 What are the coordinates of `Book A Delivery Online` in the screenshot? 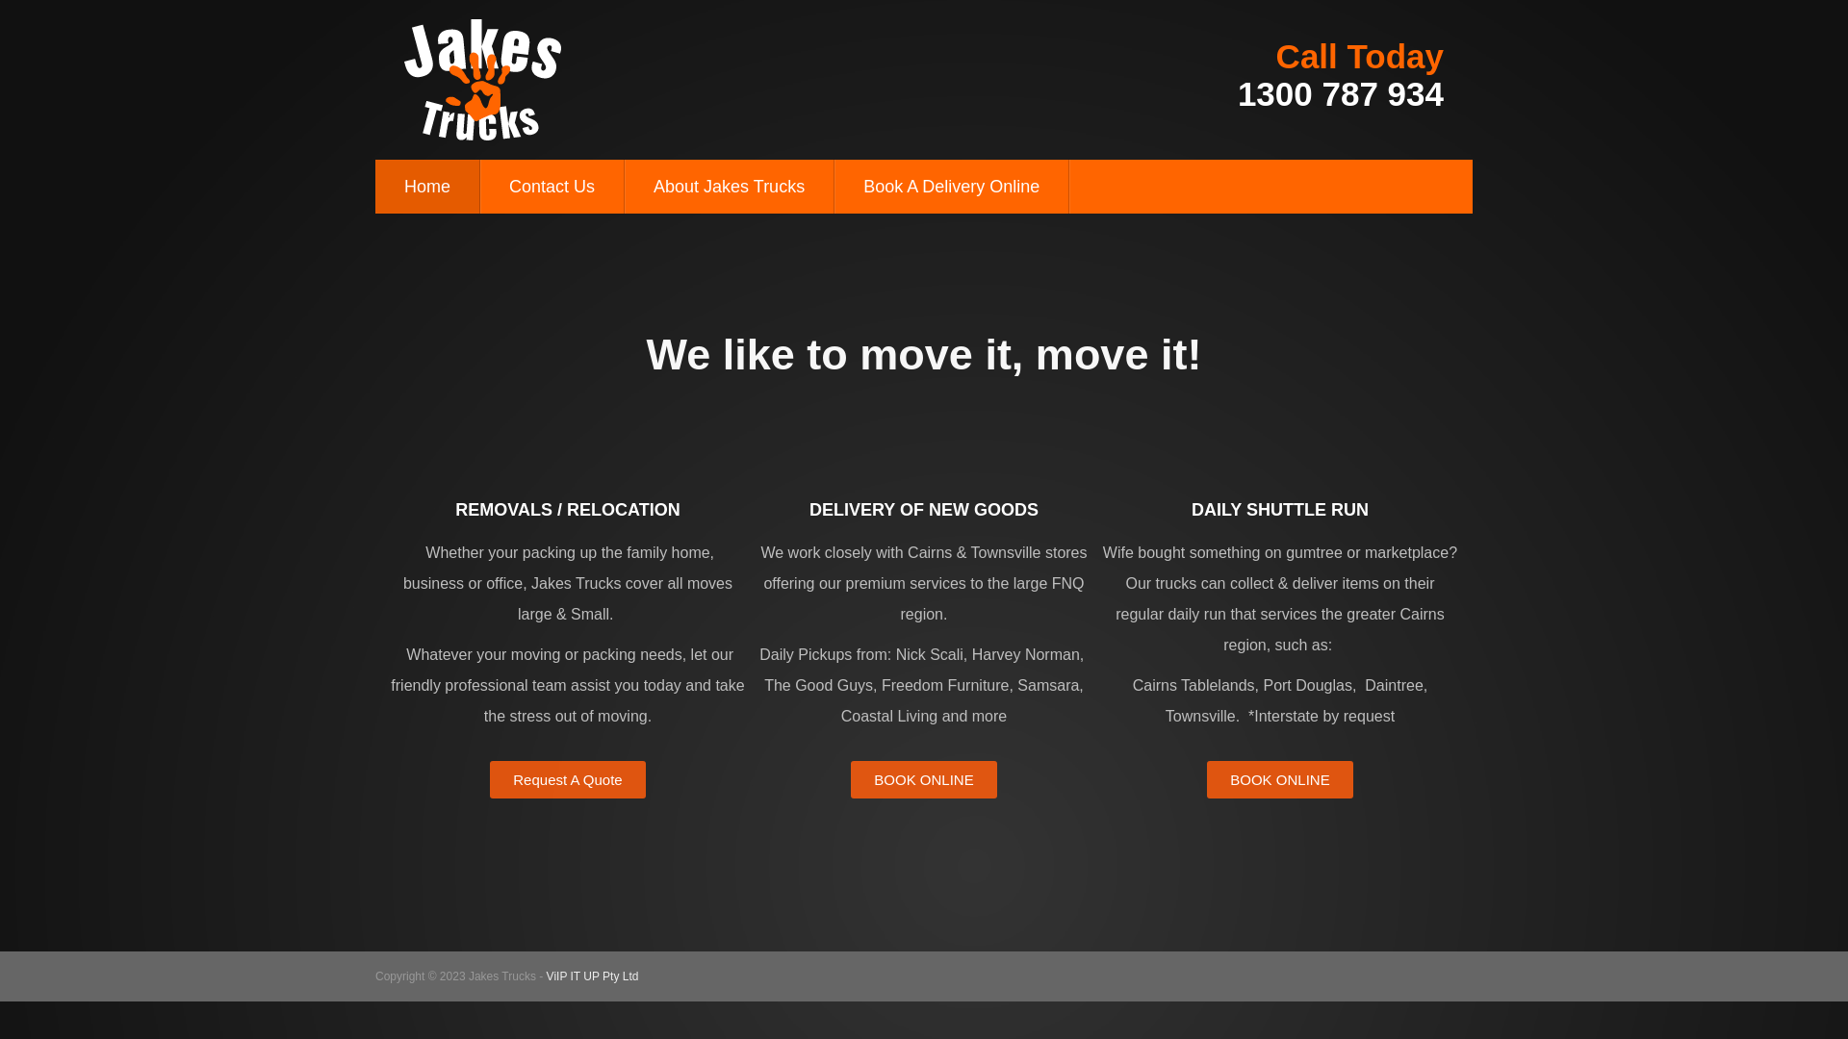 It's located at (952, 187).